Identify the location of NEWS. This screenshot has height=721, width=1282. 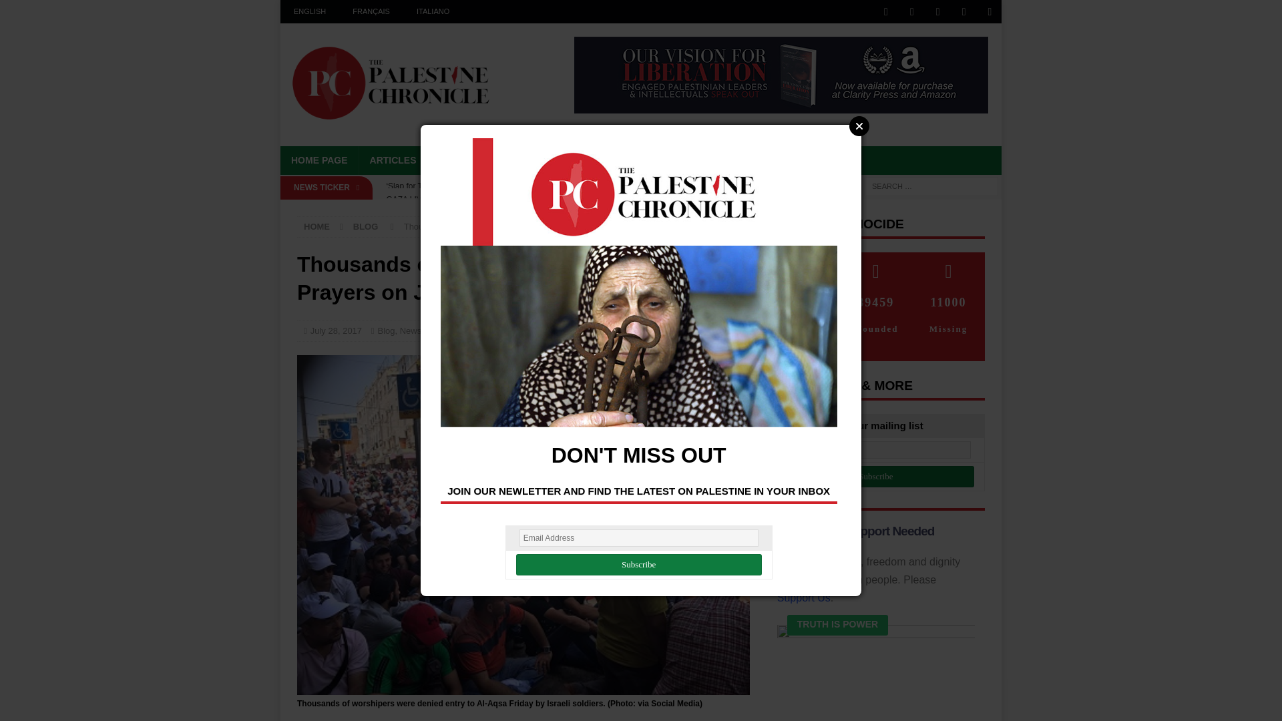
(451, 160).